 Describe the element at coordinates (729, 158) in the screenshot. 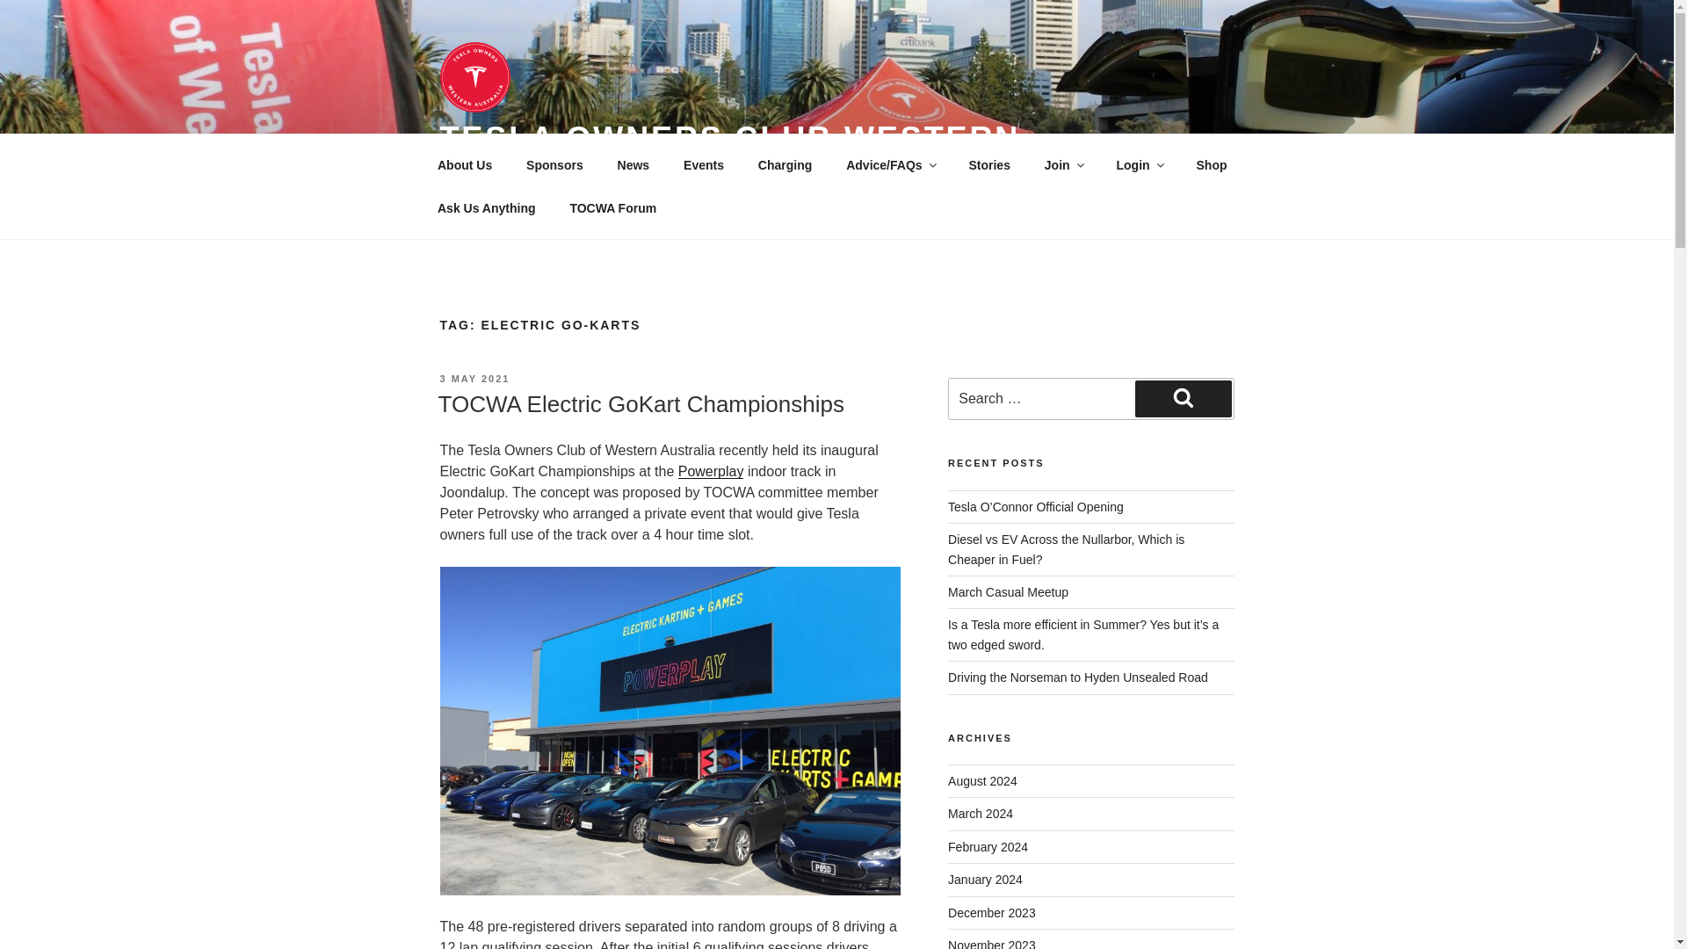

I see `TESLA OWNERS CLUB WESTERN AUSTRALIA` at that location.